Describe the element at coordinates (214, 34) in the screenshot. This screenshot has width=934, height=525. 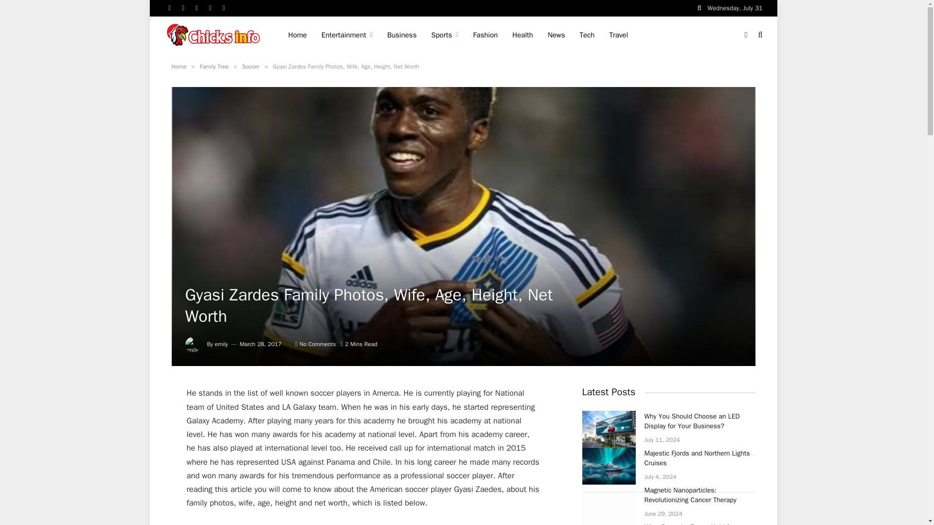
I see `Chicksinfo.com` at that location.